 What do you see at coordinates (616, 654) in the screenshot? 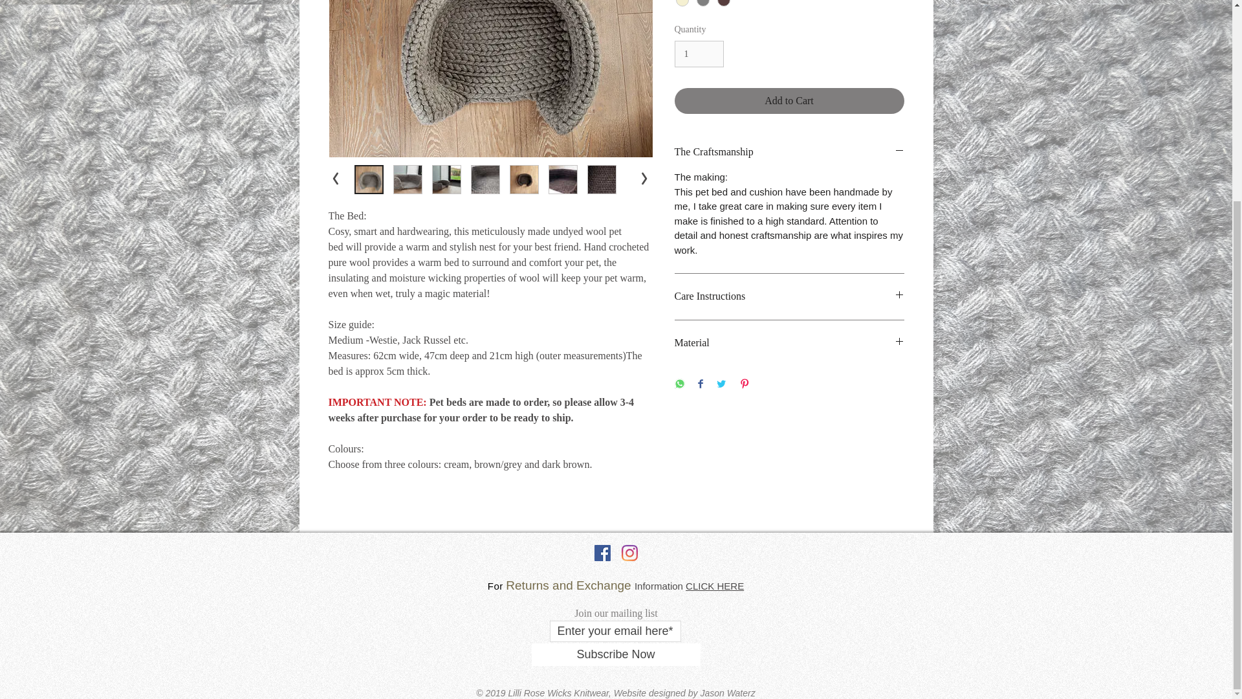
I see `Subscribe Now` at bounding box center [616, 654].